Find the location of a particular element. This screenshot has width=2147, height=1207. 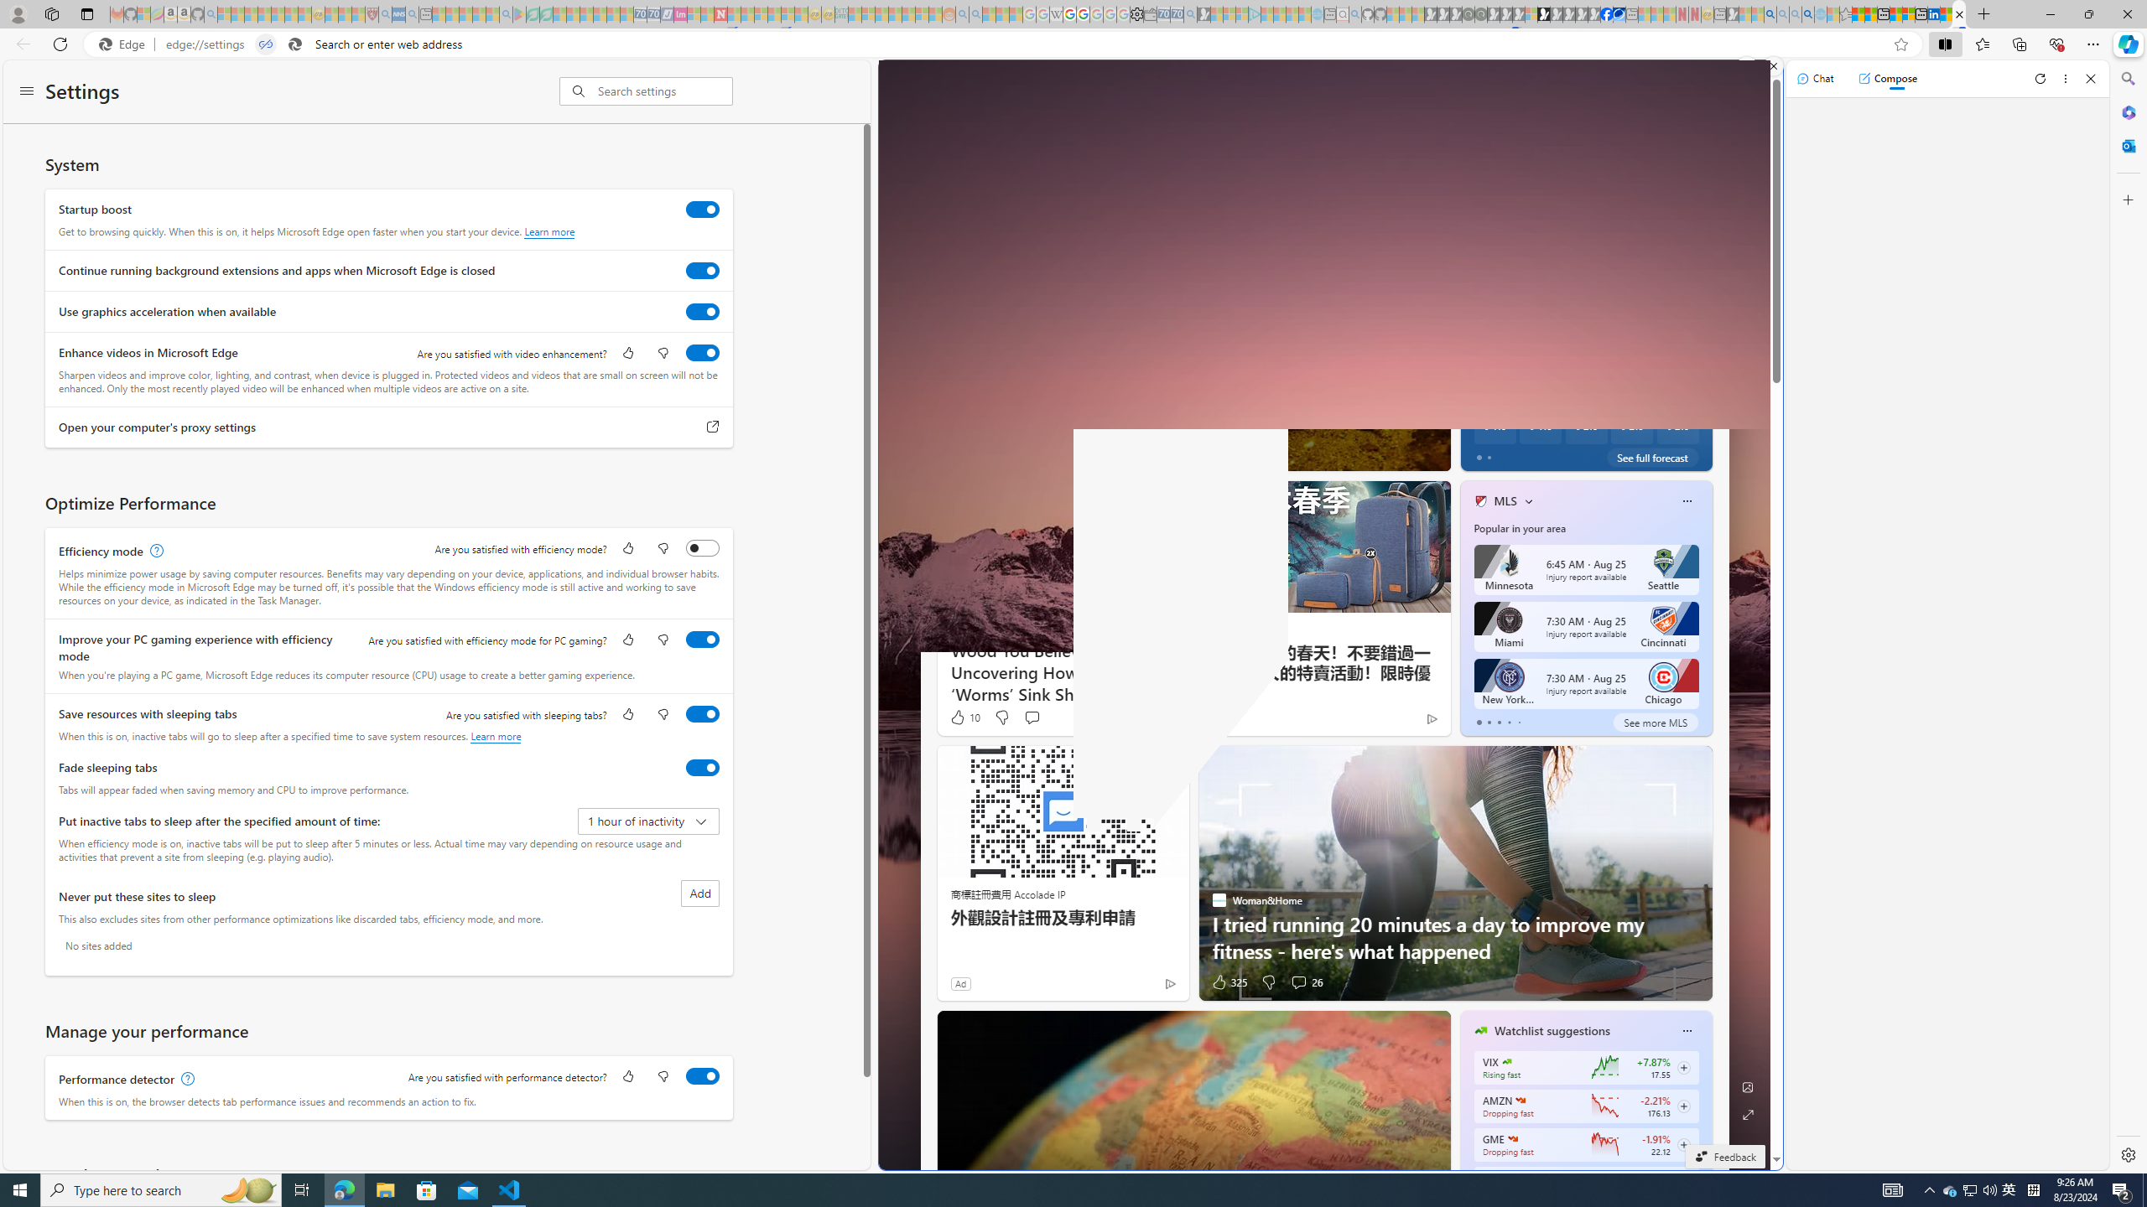

152 Like is located at coordinates (1485, 453).